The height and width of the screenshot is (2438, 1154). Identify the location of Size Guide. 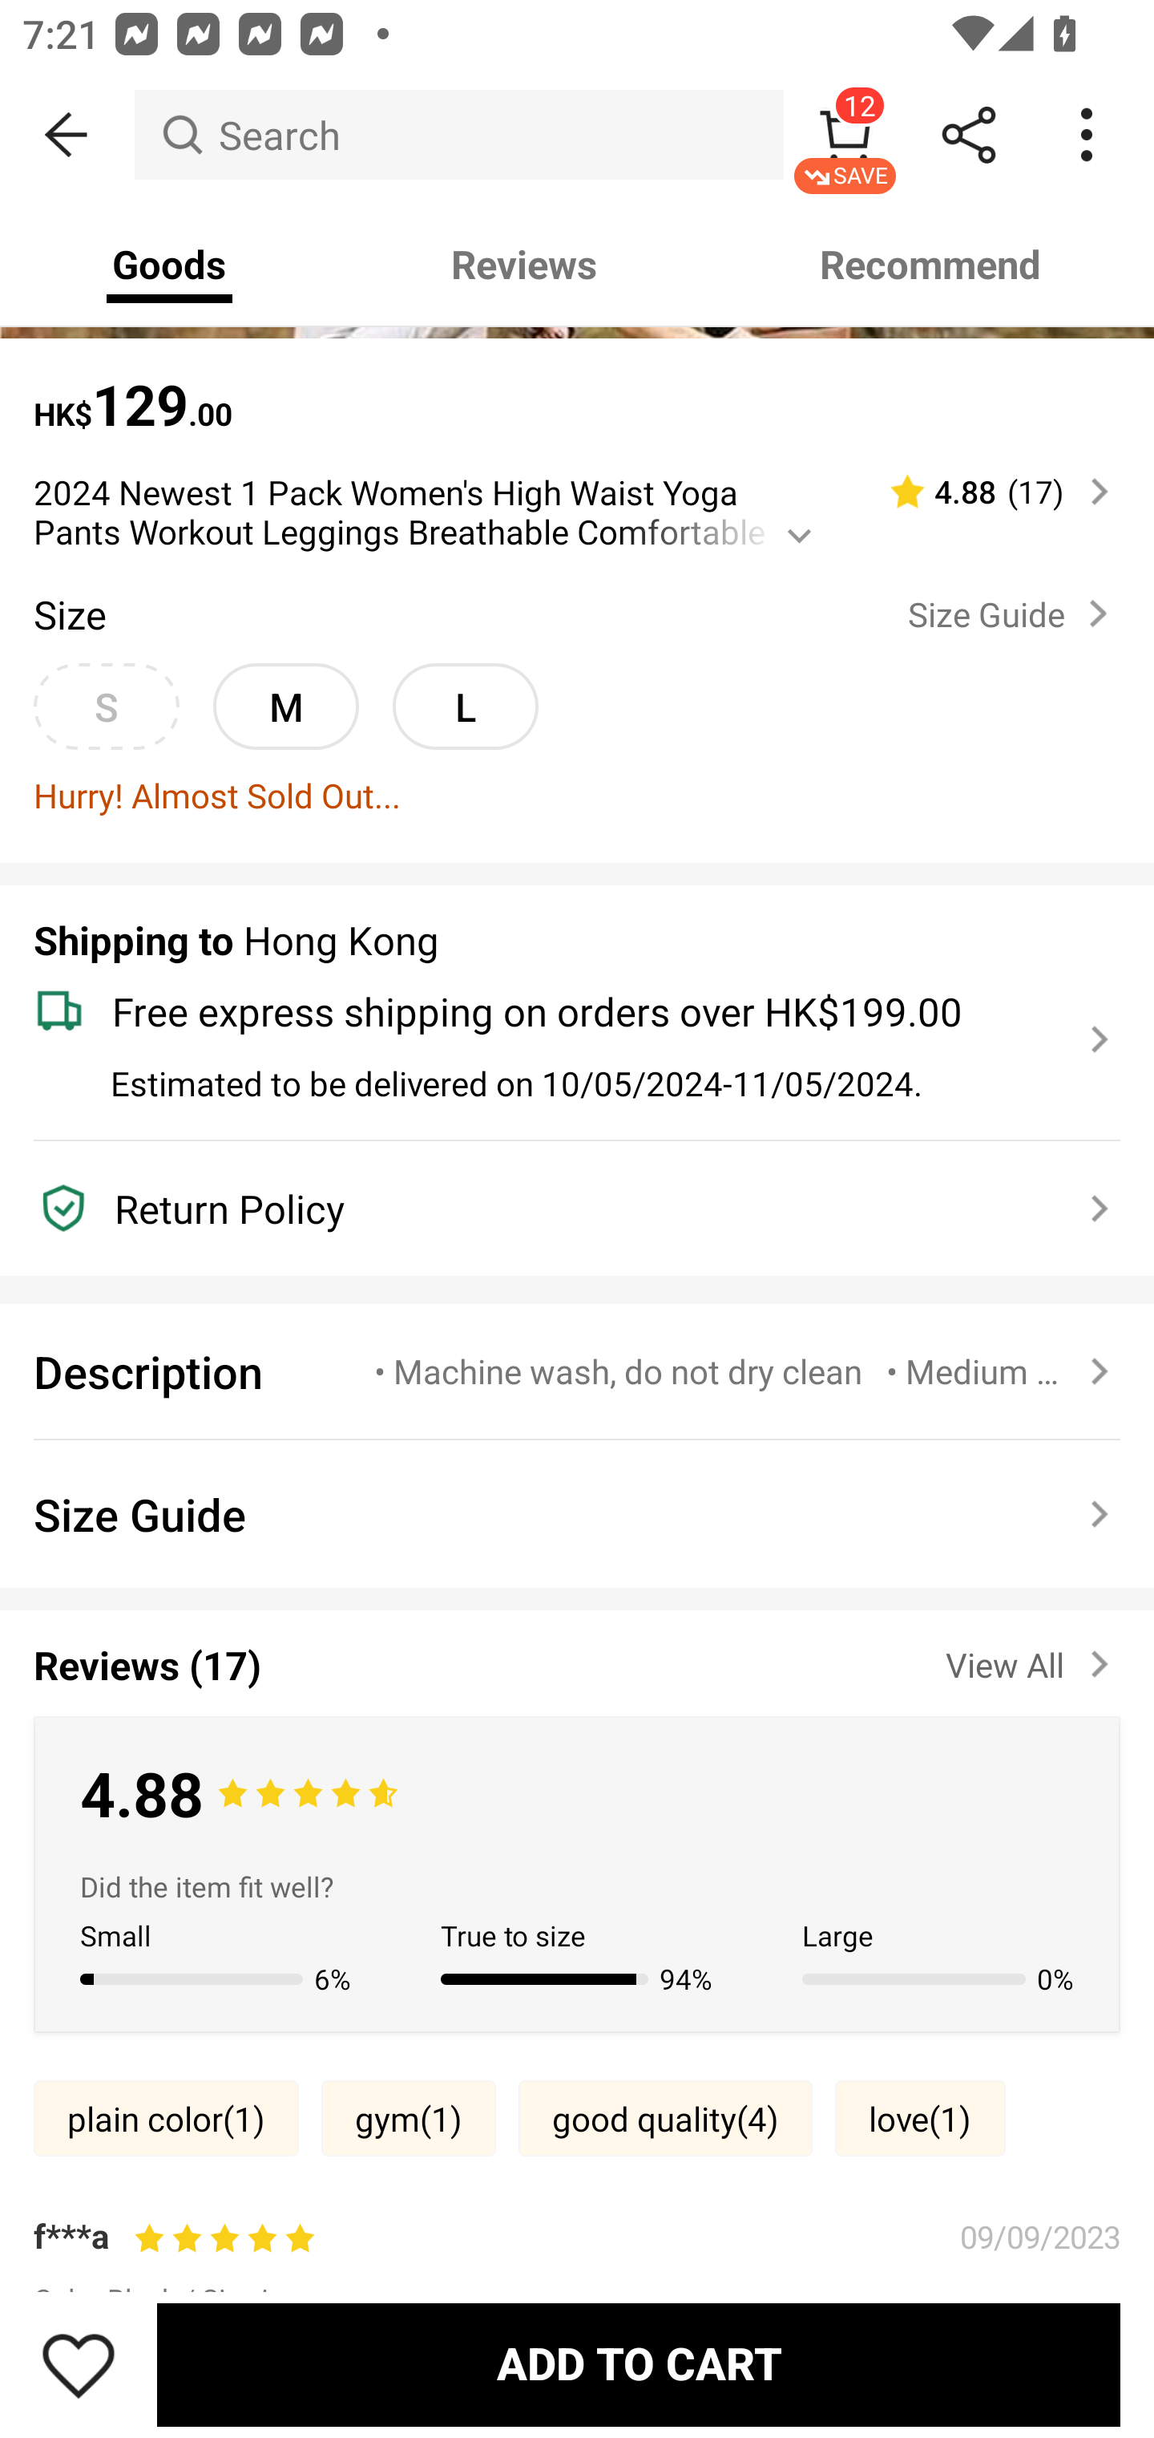
(577, 1514).